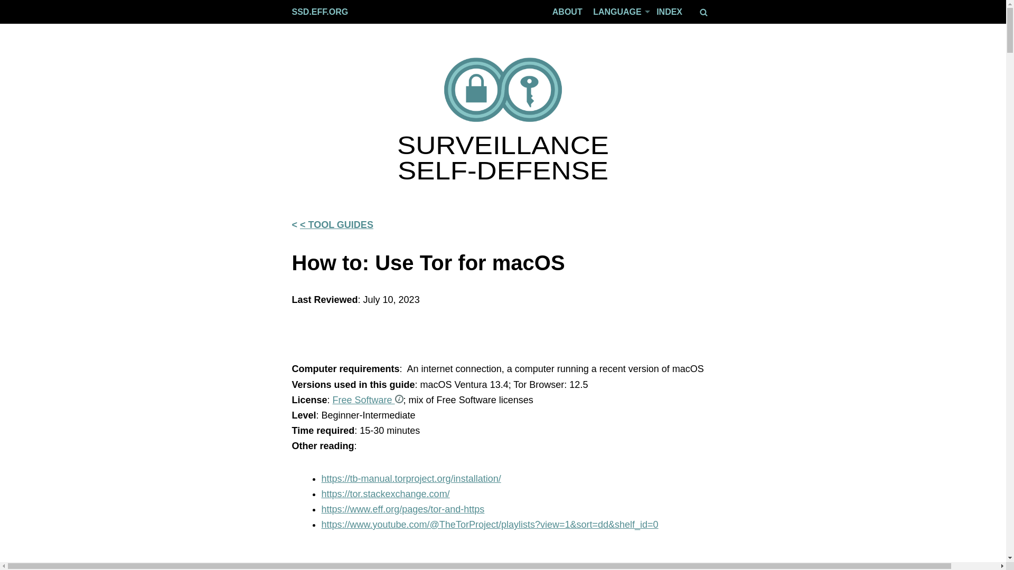  What do you see at coordinates (703, 13) in the screenshot?
I see `Search` at bounding box center [703, 13].